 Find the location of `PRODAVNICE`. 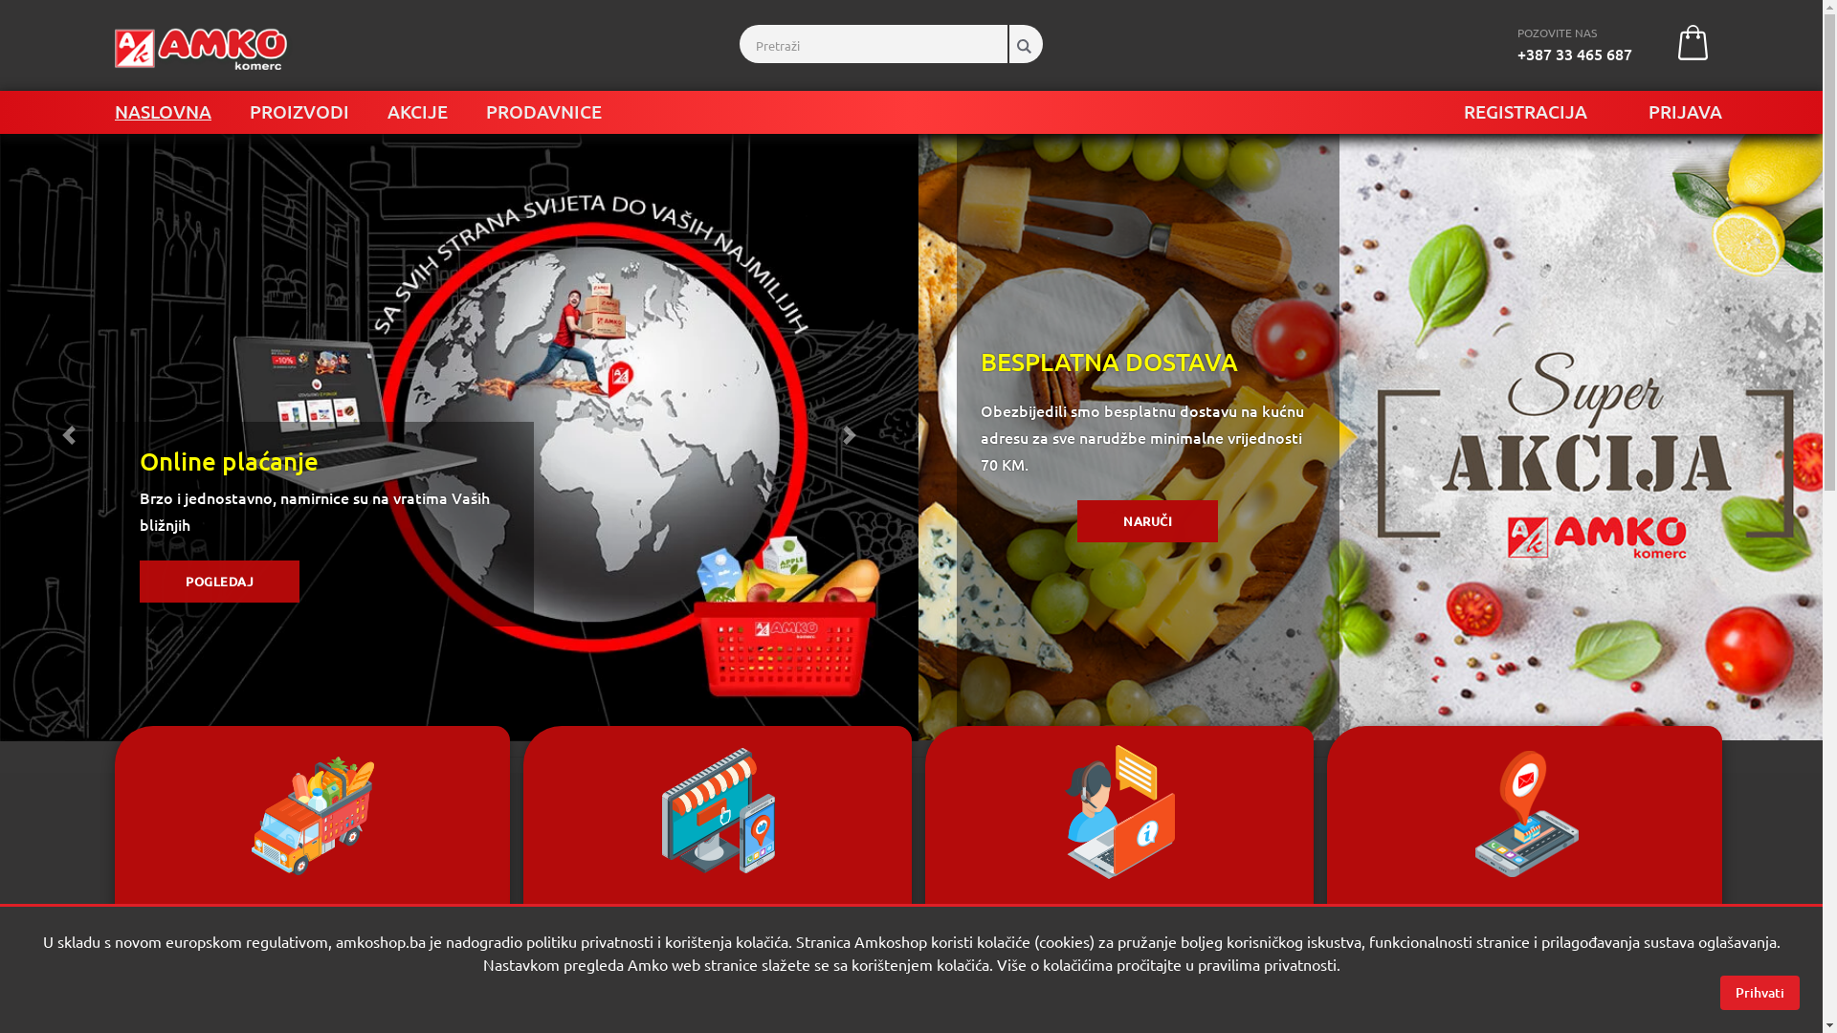

PRODAVNICE is located at coordinates (543, 111).